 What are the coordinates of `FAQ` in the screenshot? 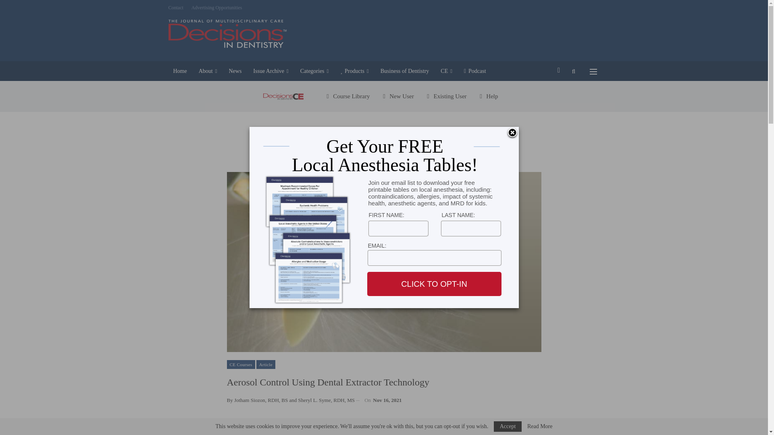 It's located at (487, 96).